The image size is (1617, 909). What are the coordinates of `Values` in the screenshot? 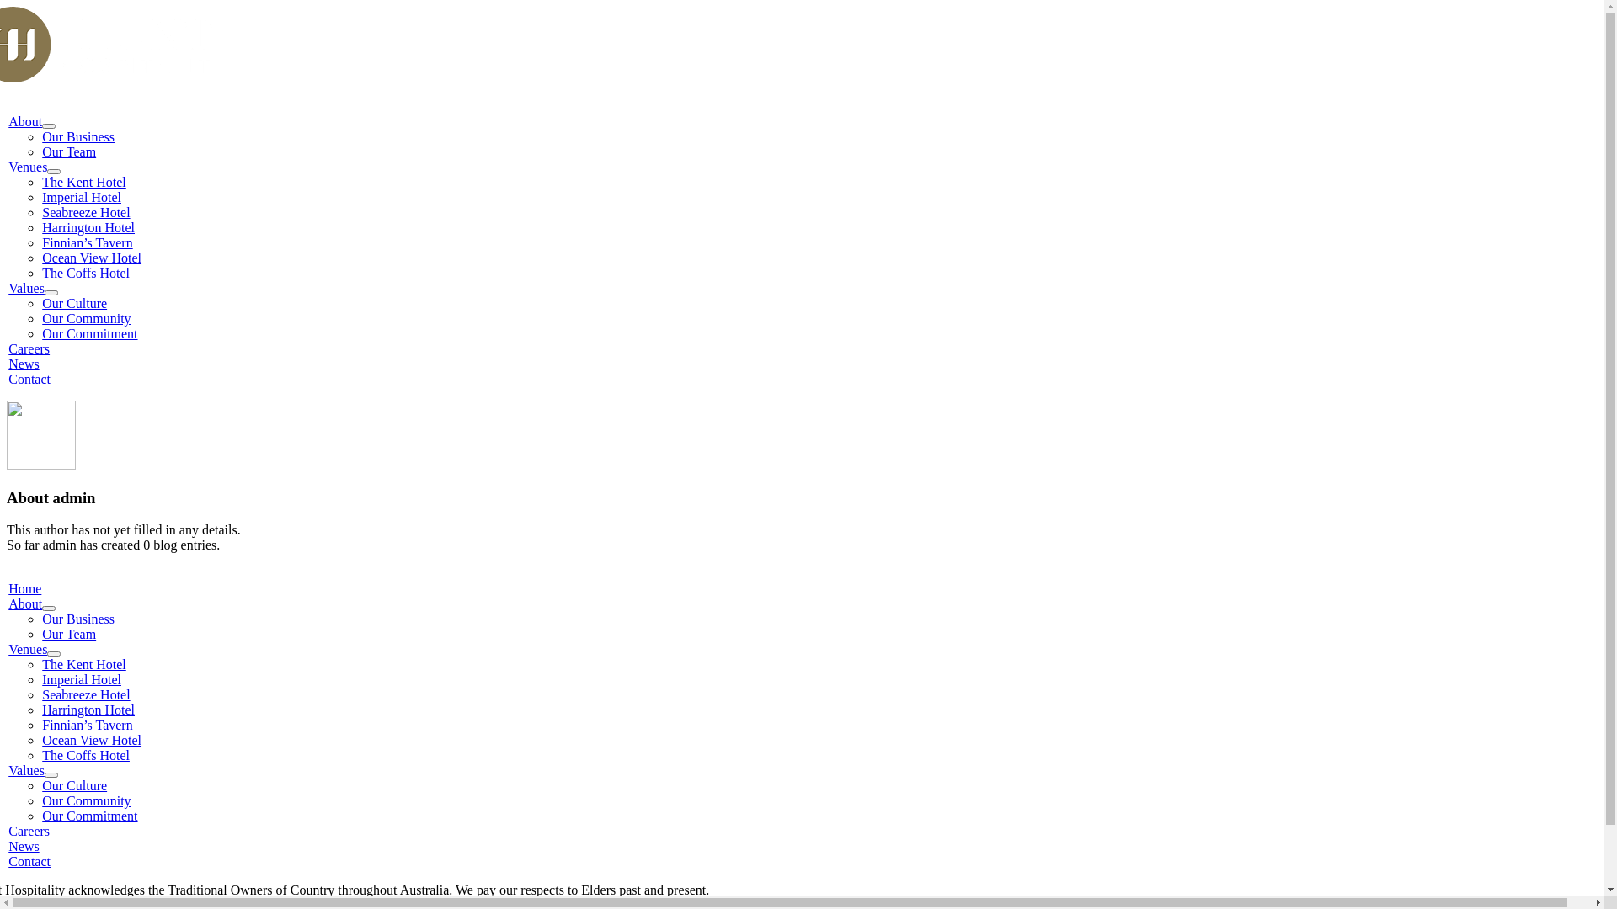 It's located at (27, 288).